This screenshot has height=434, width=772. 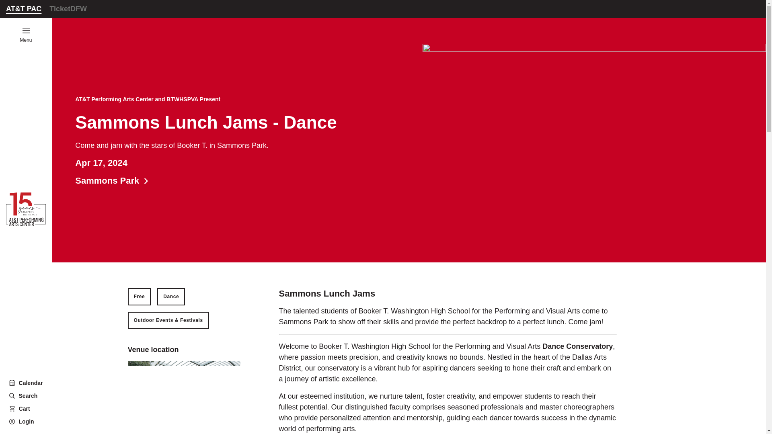 I want to click on The Full Experience, so click(x=26, y=383).